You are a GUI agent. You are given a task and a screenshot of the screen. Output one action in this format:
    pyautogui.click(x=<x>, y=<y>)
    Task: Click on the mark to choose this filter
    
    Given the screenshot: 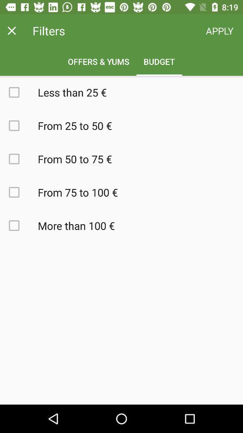 What is the action you would take?
    pyautogui.click(x=19, y=159)
    